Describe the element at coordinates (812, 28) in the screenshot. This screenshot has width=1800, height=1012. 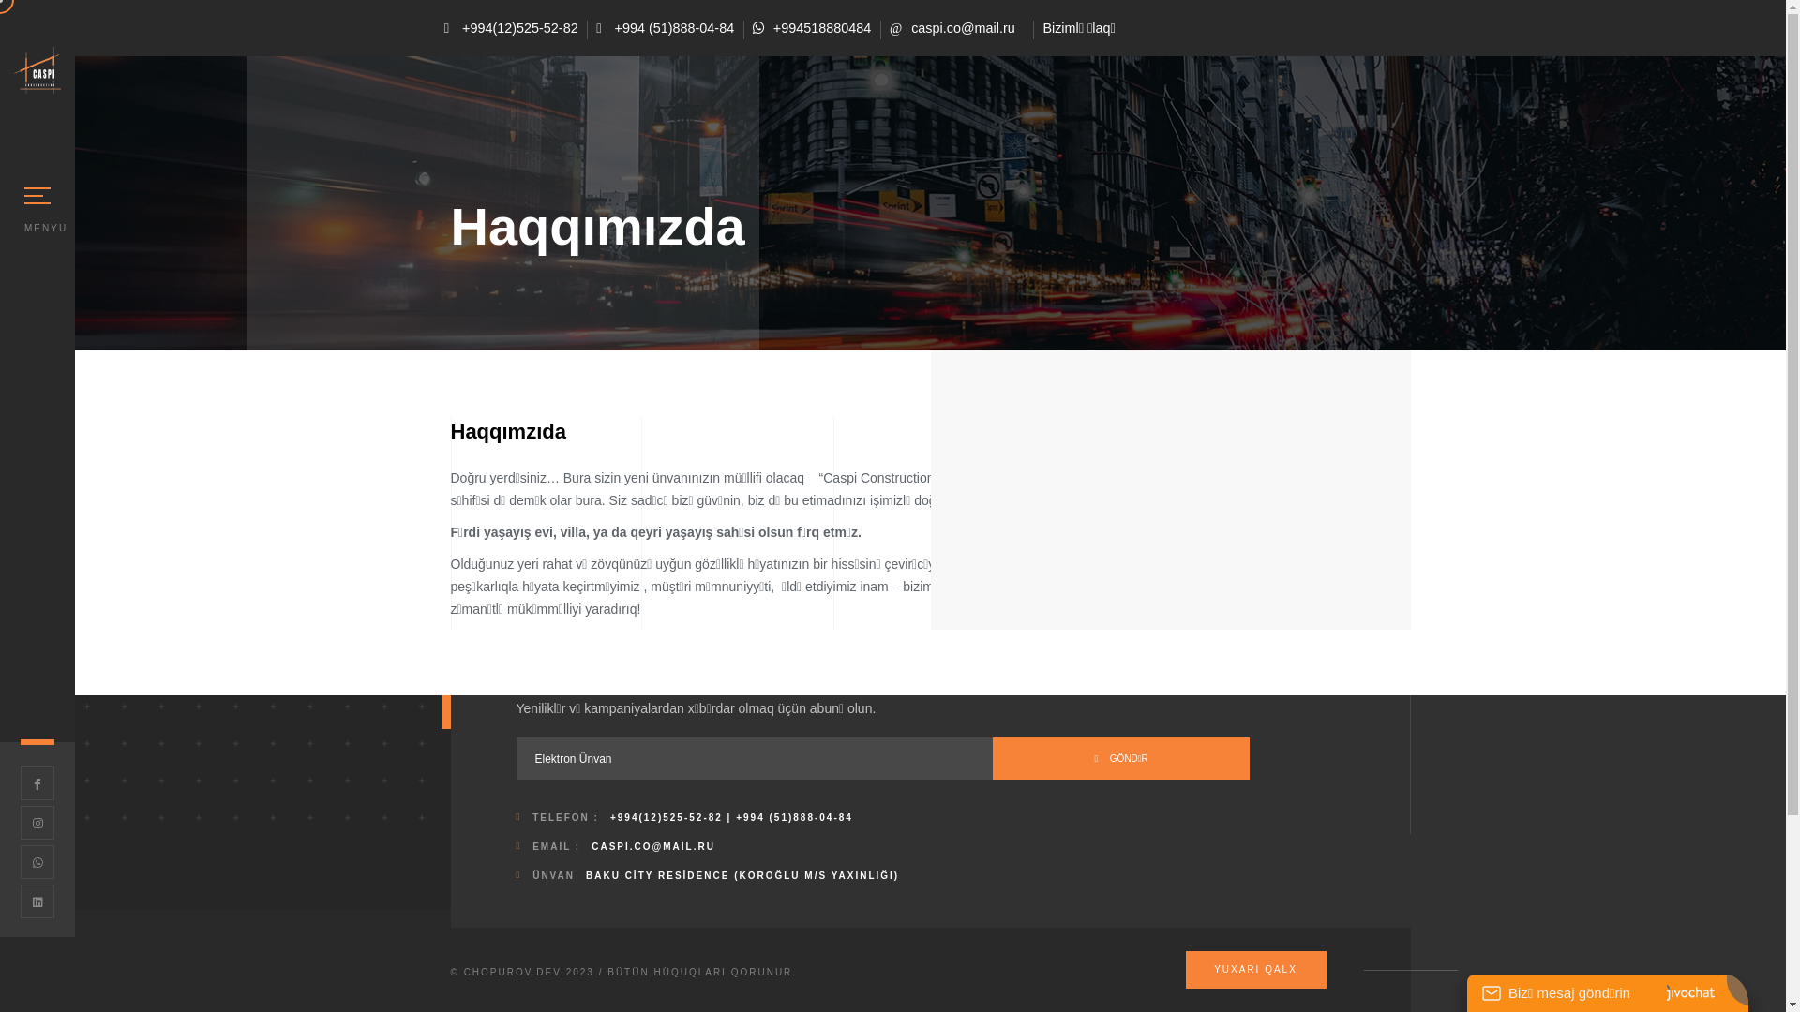
I see `+994518880484` at that location.